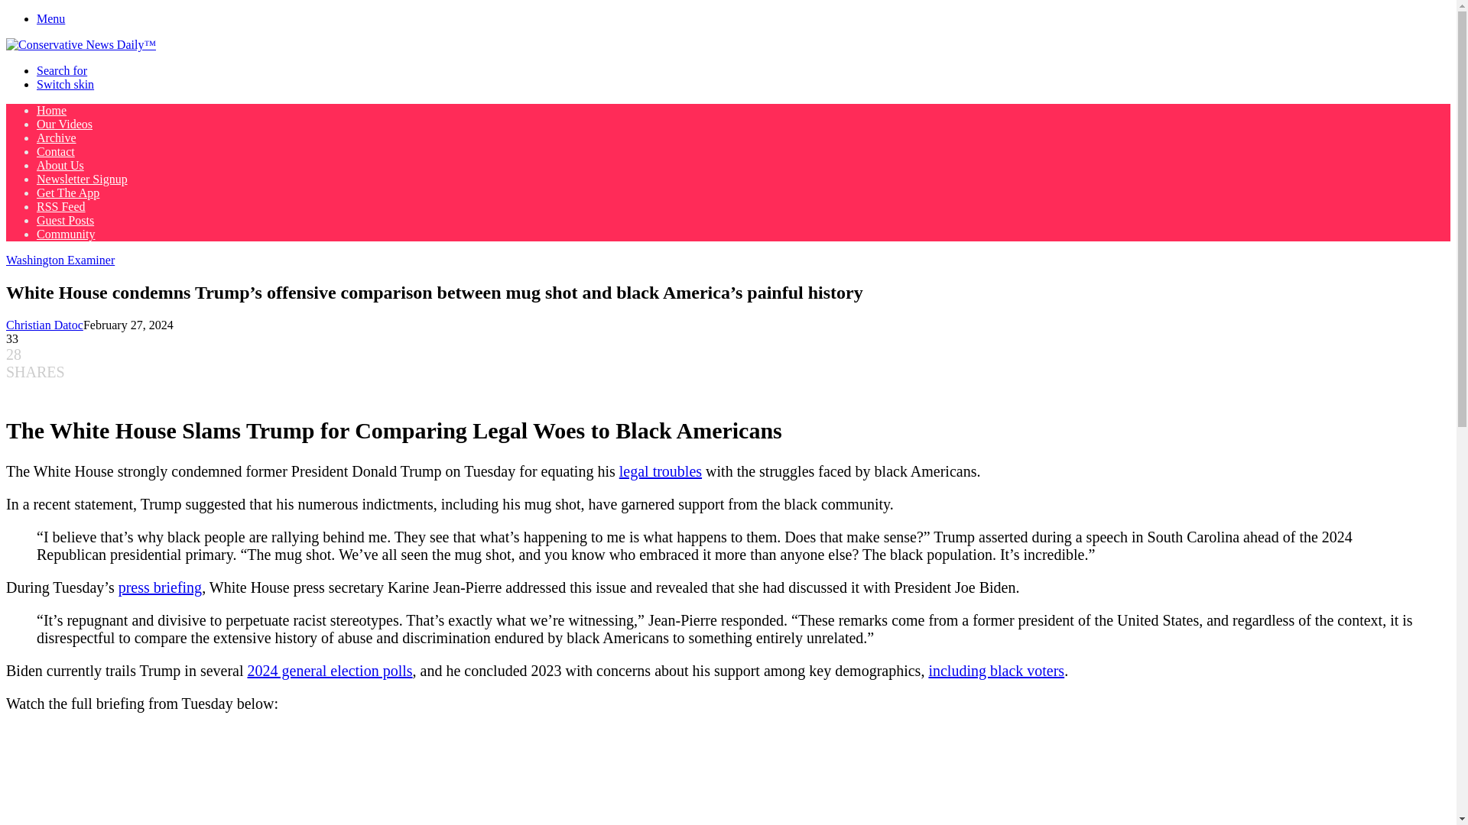 This screenshot has width=1468, height=825. What do you see at coordinates (661, 471) in the screenshot?
I see `Randy Quaid Considering Run For California Governor` at bounding box center [661, 471].